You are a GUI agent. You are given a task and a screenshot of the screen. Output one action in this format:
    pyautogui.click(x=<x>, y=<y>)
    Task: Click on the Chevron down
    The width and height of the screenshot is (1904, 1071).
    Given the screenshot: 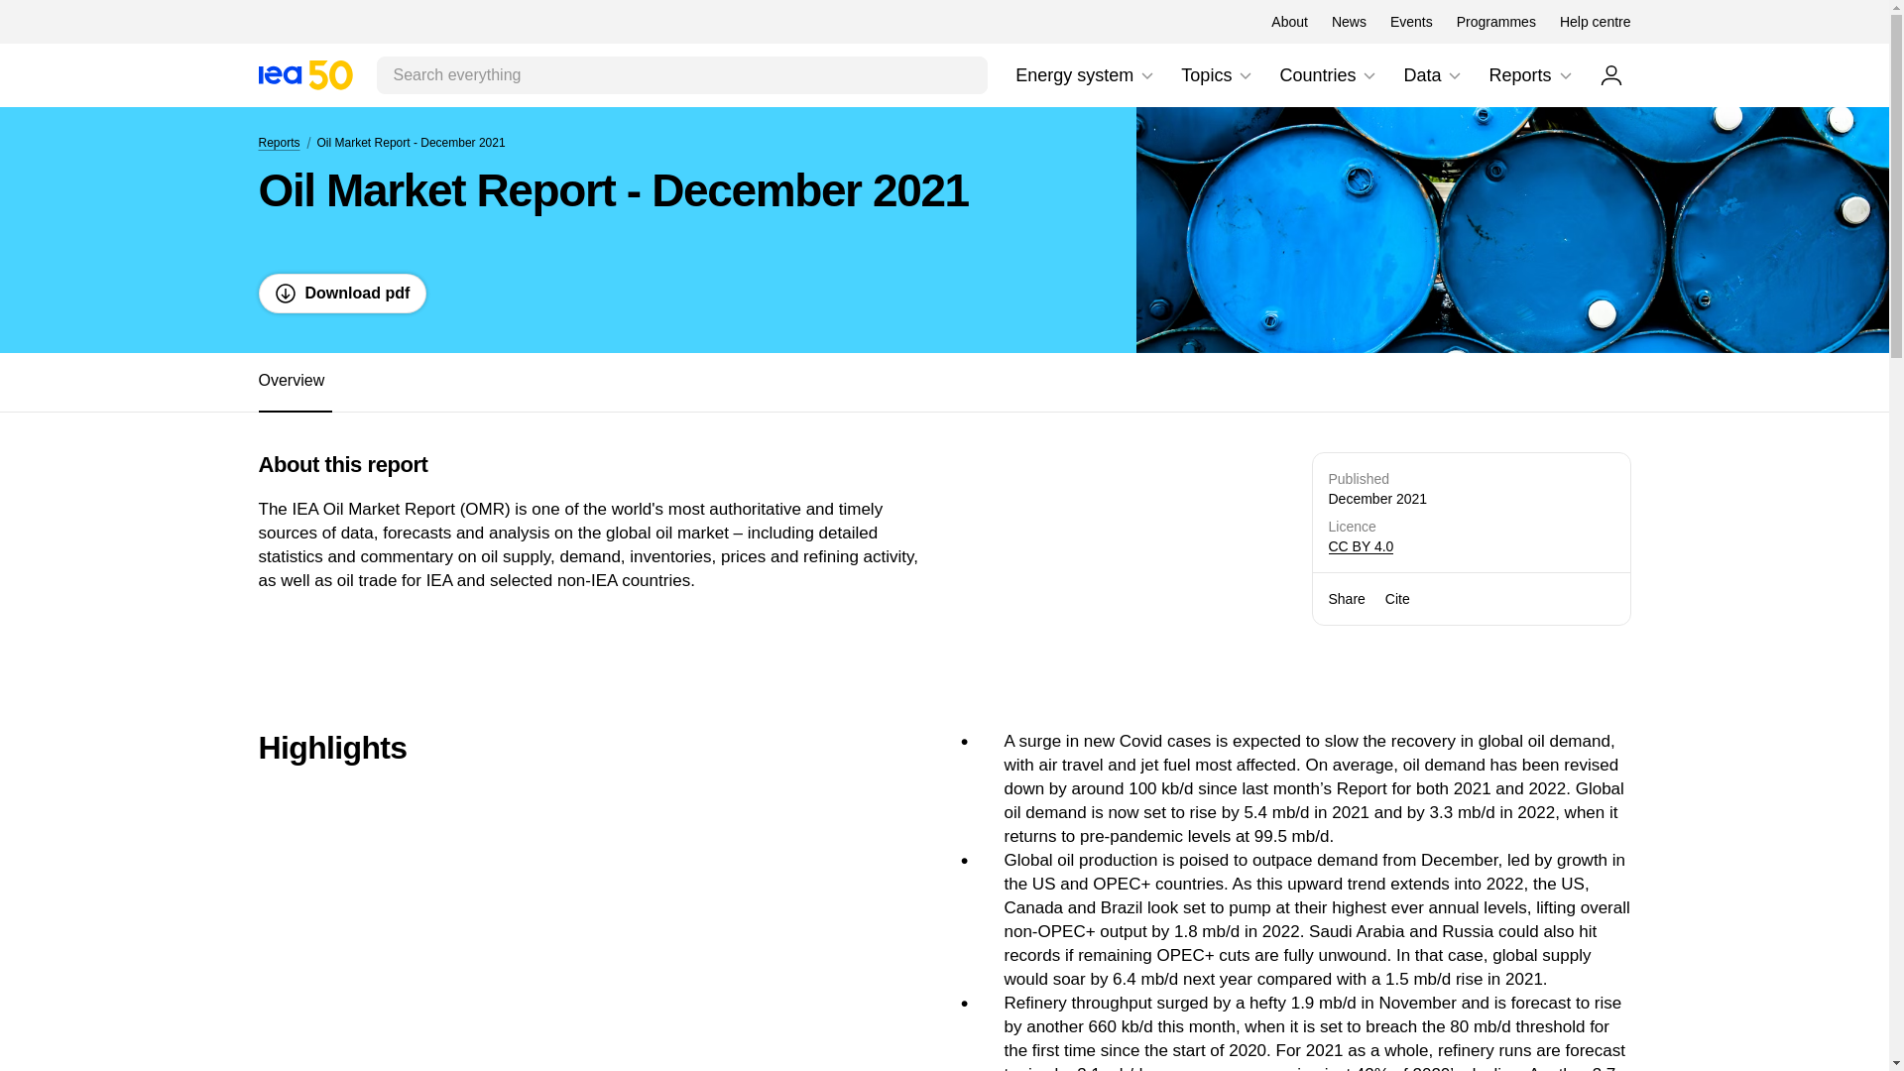 What is the action you would take?
    pyautogui.click(x=1146, y=75)
    